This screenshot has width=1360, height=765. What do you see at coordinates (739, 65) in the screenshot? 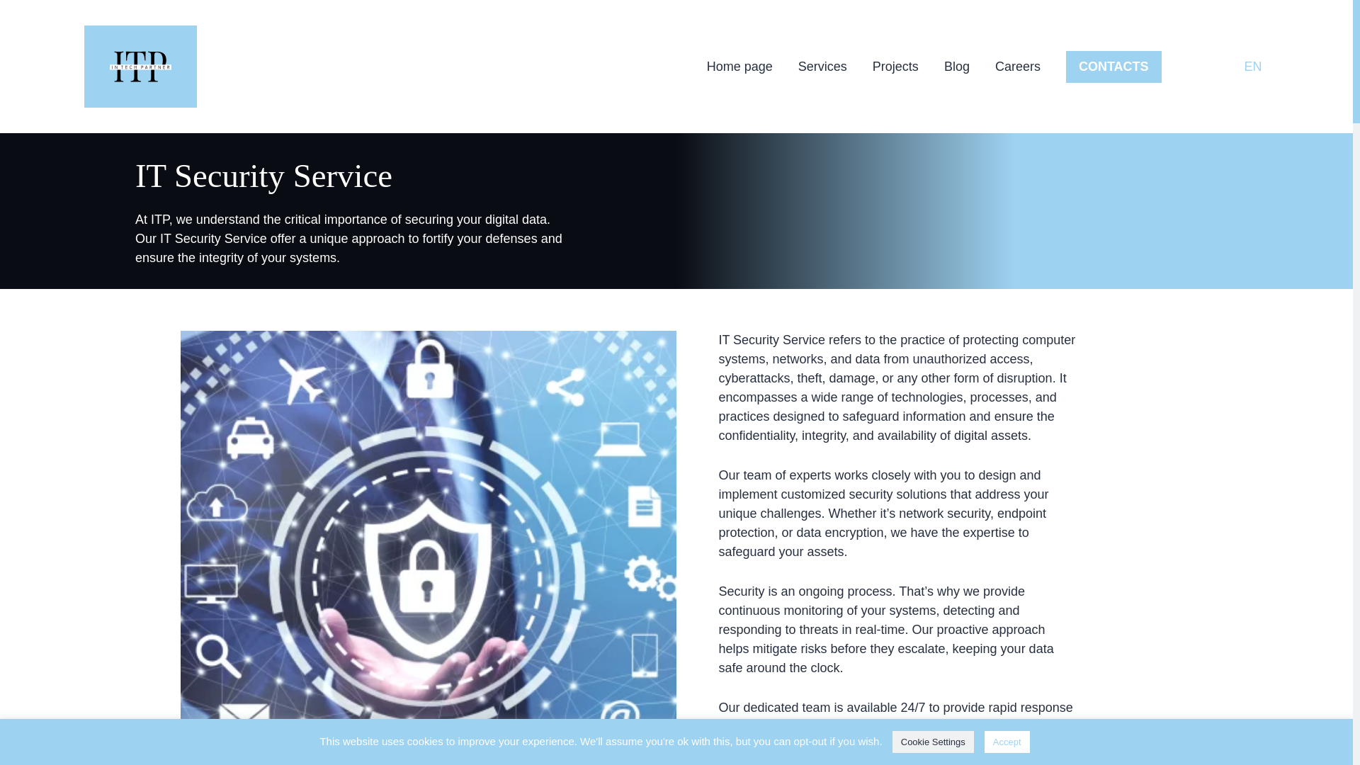
I see `Home page` at bounding box center [739, 65].